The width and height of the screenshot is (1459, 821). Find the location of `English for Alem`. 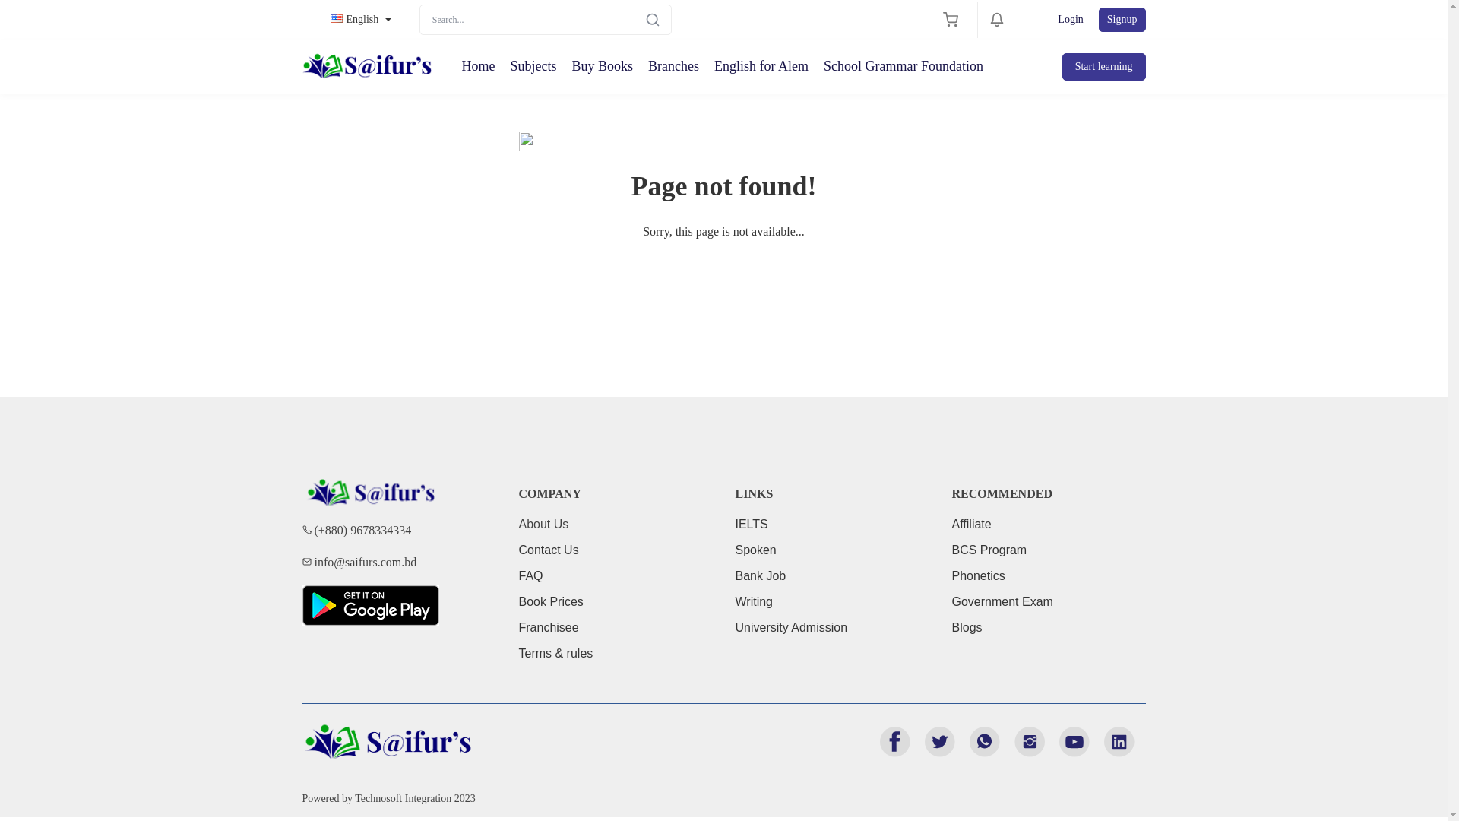

English for Alem is located at coordinates (761, 67).